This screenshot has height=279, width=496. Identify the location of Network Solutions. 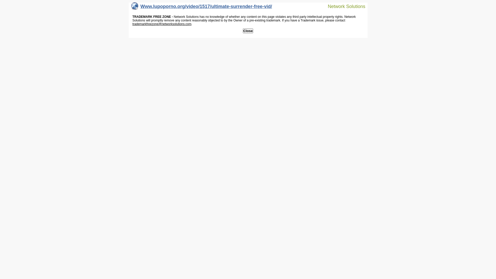
(343, 6).